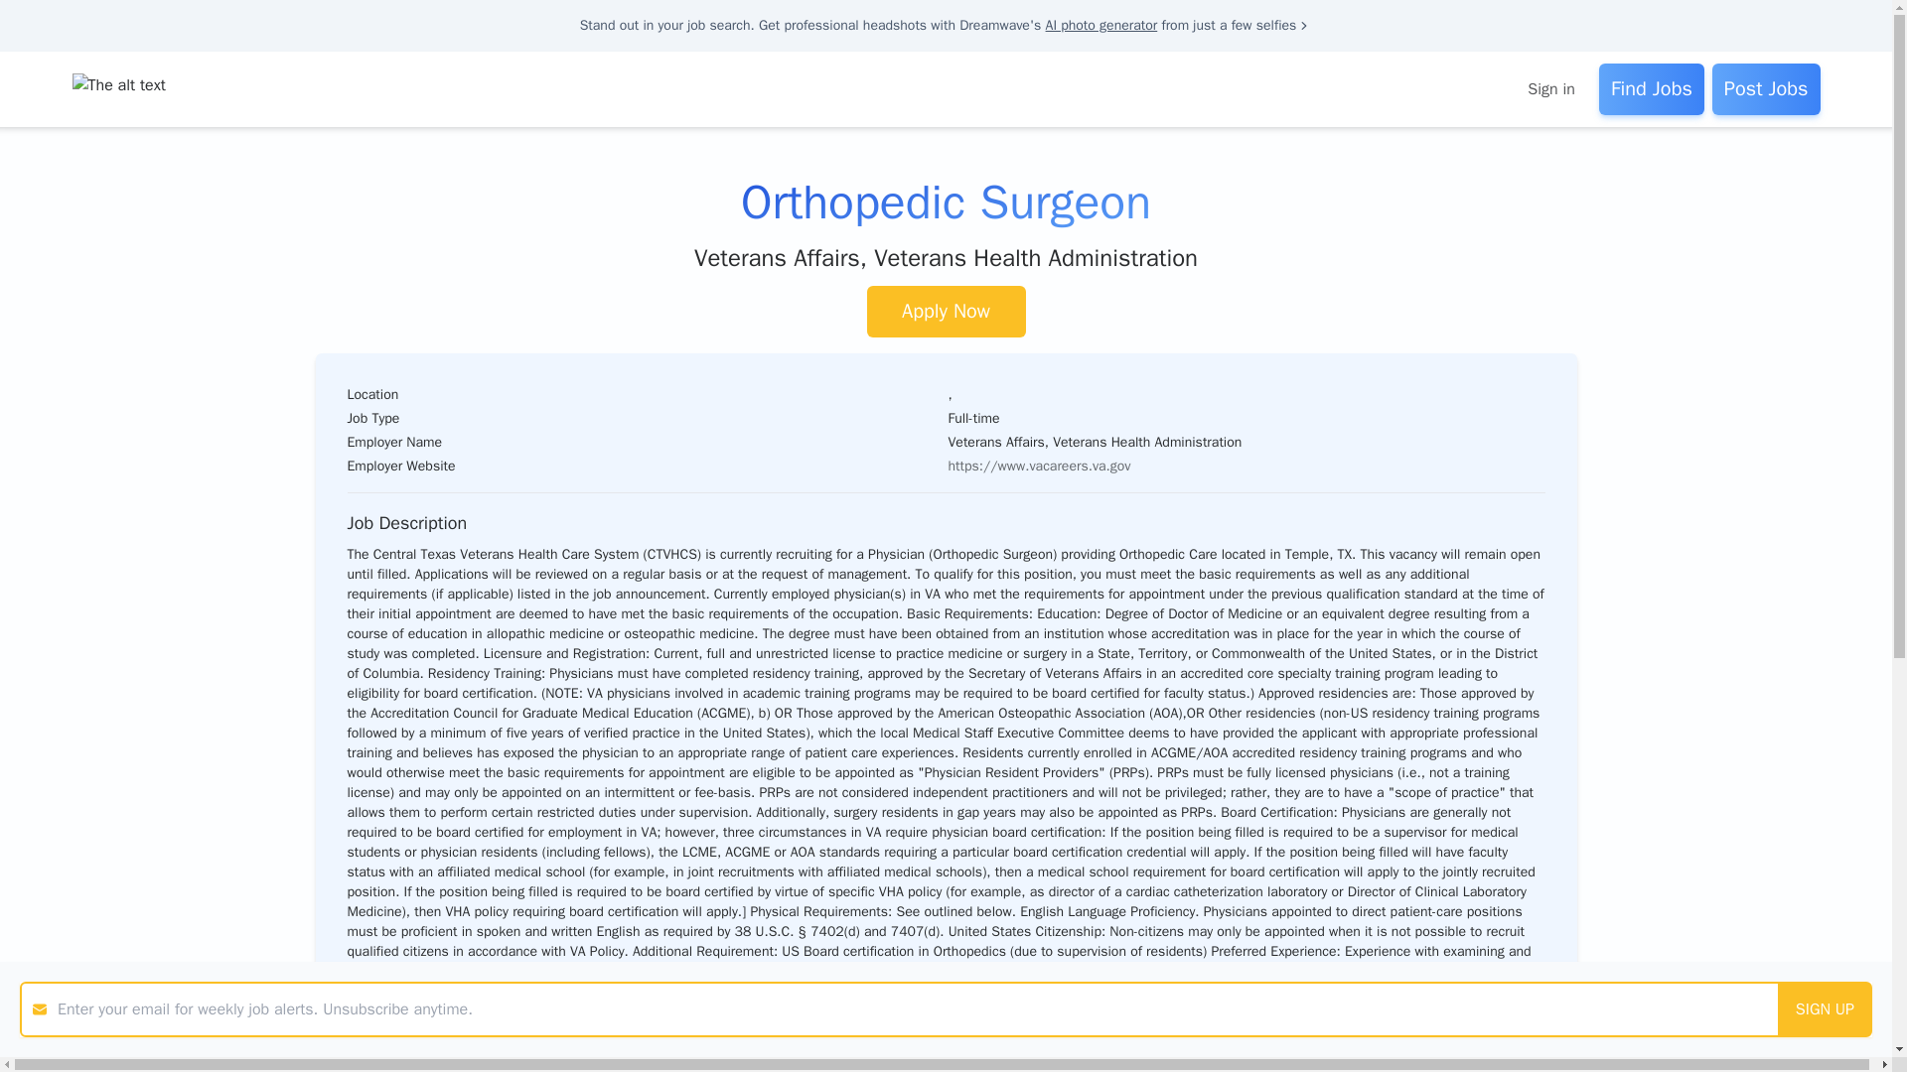  What do you see at coordinates (999, 25) in the screenshot?
I see `Dreamwave's` at bounding box center [999, 25].